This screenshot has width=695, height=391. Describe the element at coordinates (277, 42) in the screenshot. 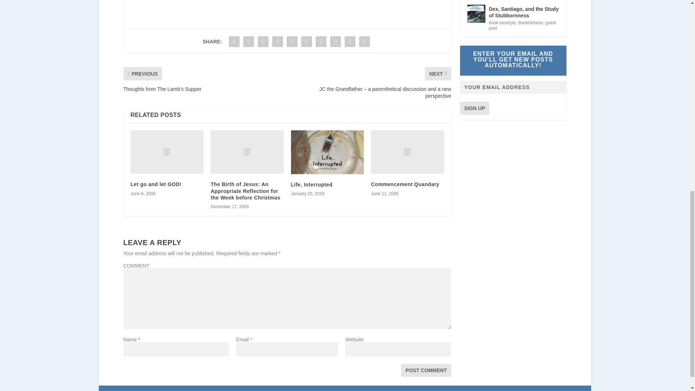

I see `Share "Confession and Exercise" via Tumblr` at that location.